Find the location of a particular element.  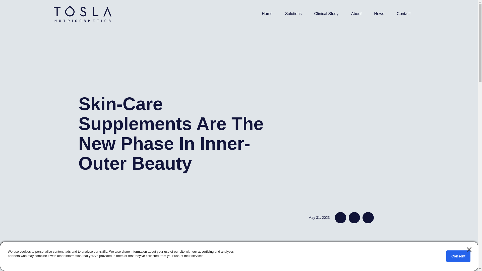

Home is located at coordinates (267, 14).